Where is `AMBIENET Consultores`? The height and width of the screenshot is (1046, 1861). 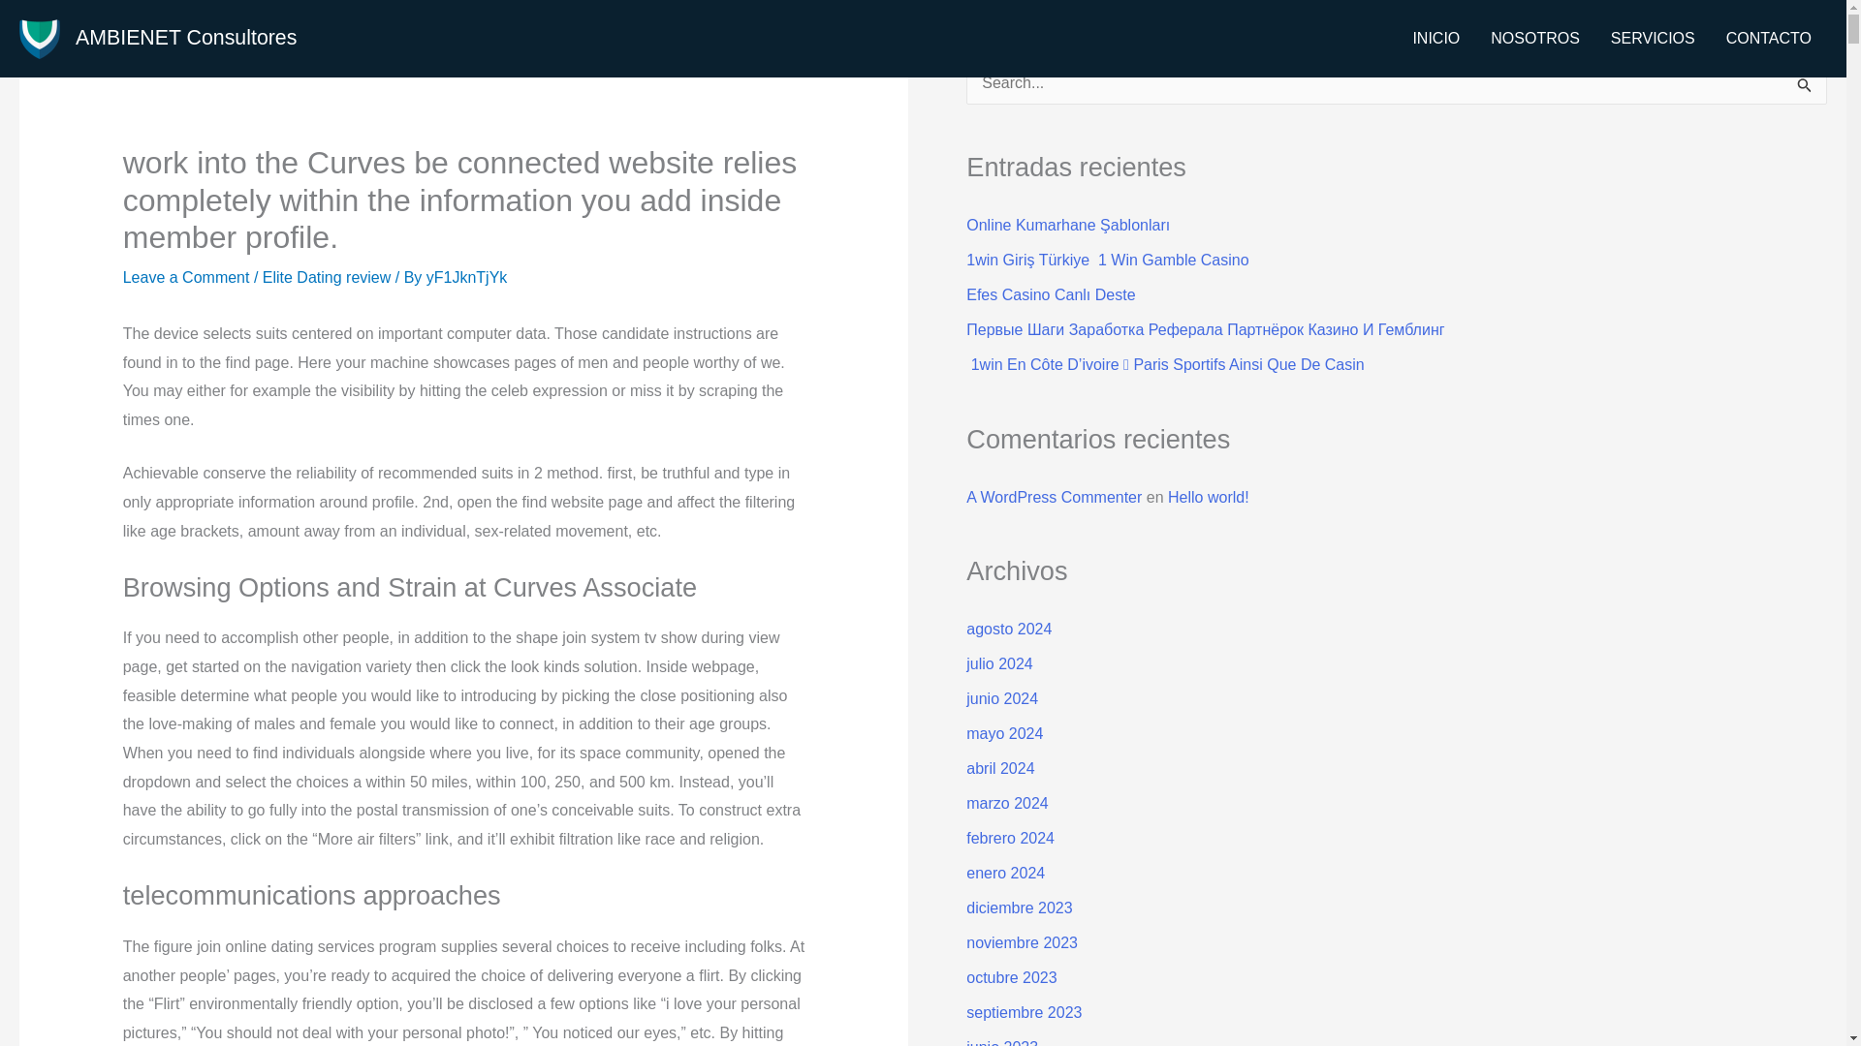 AMBIENET Consultores is located at coordinates (186, 37).